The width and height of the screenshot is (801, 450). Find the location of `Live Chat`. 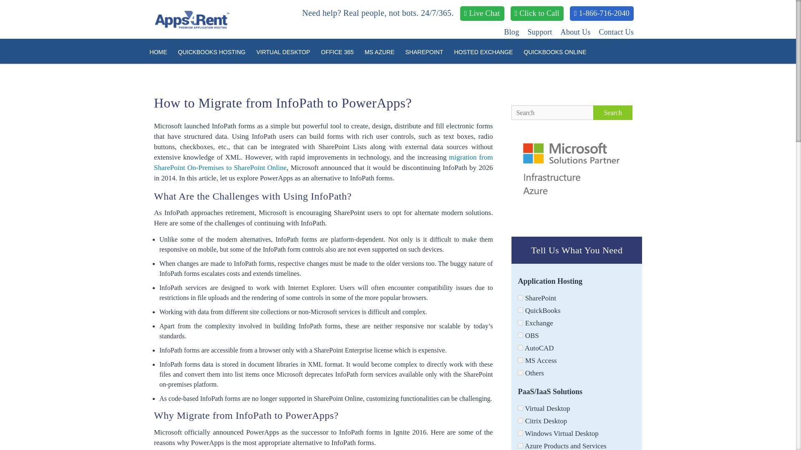

Live Chat is located at coordinates (482, 13).